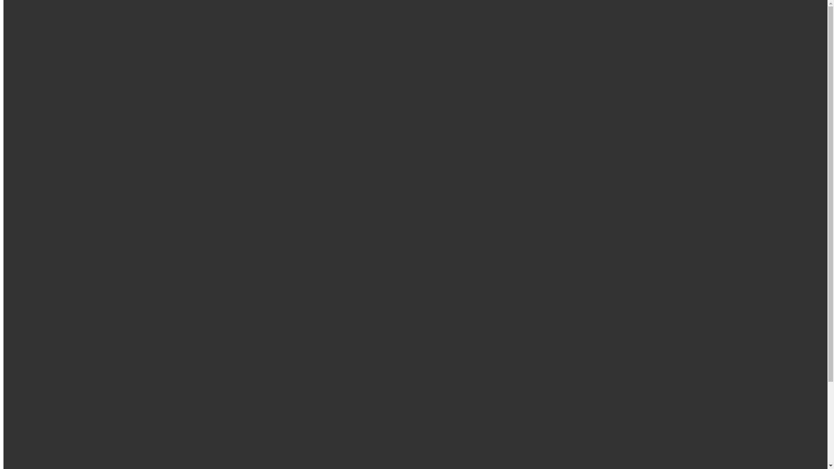 The height and width of the screenshot is (469, 834). Describe the element at coordinates (26, 395) in the screenshot. I see `NU` at that location.